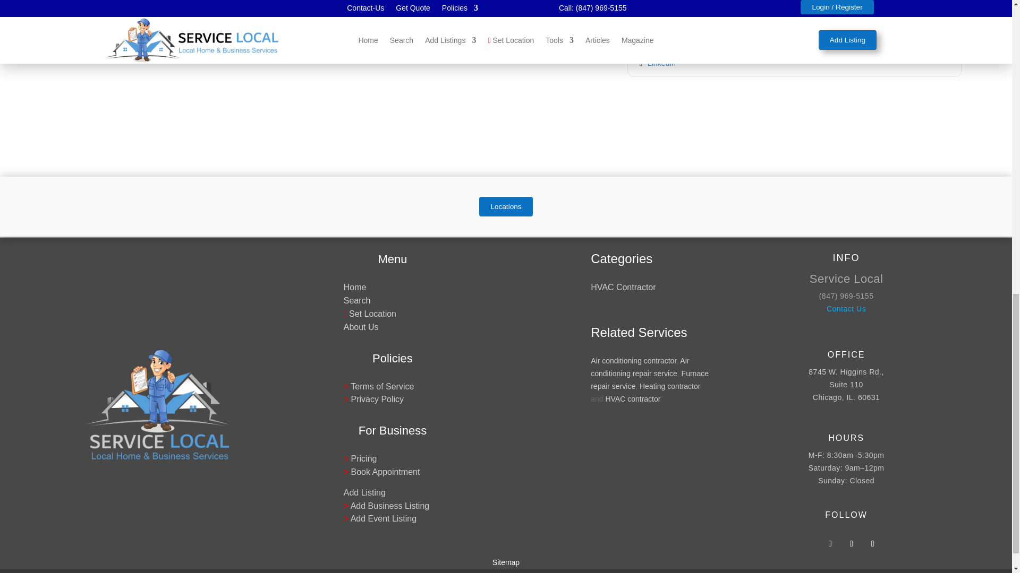 The width and height of the screenshot is (1020, 573). What do you see at coordinates (158, 404) in the screenshot?
I see `Footer Logo` at bounding box center [158, 404].